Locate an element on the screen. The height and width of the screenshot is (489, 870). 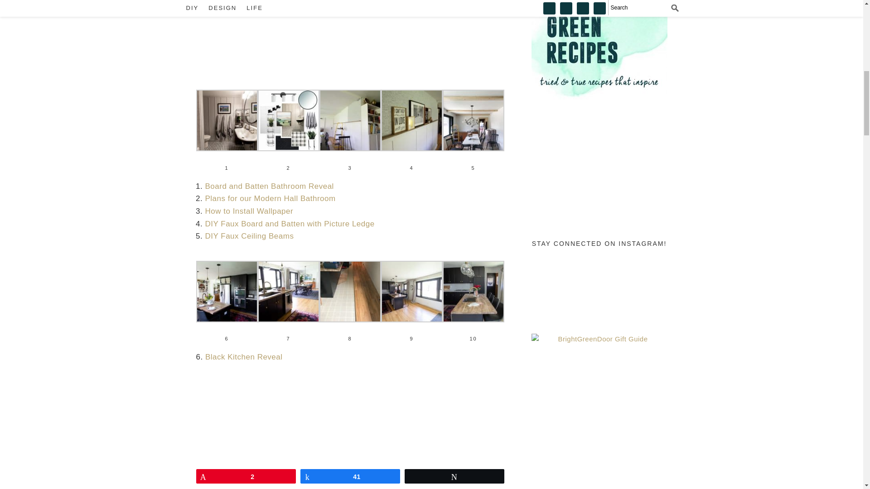
DIY Faux Board and Batten with Picture Ledge is located at coordinates (289, 223).